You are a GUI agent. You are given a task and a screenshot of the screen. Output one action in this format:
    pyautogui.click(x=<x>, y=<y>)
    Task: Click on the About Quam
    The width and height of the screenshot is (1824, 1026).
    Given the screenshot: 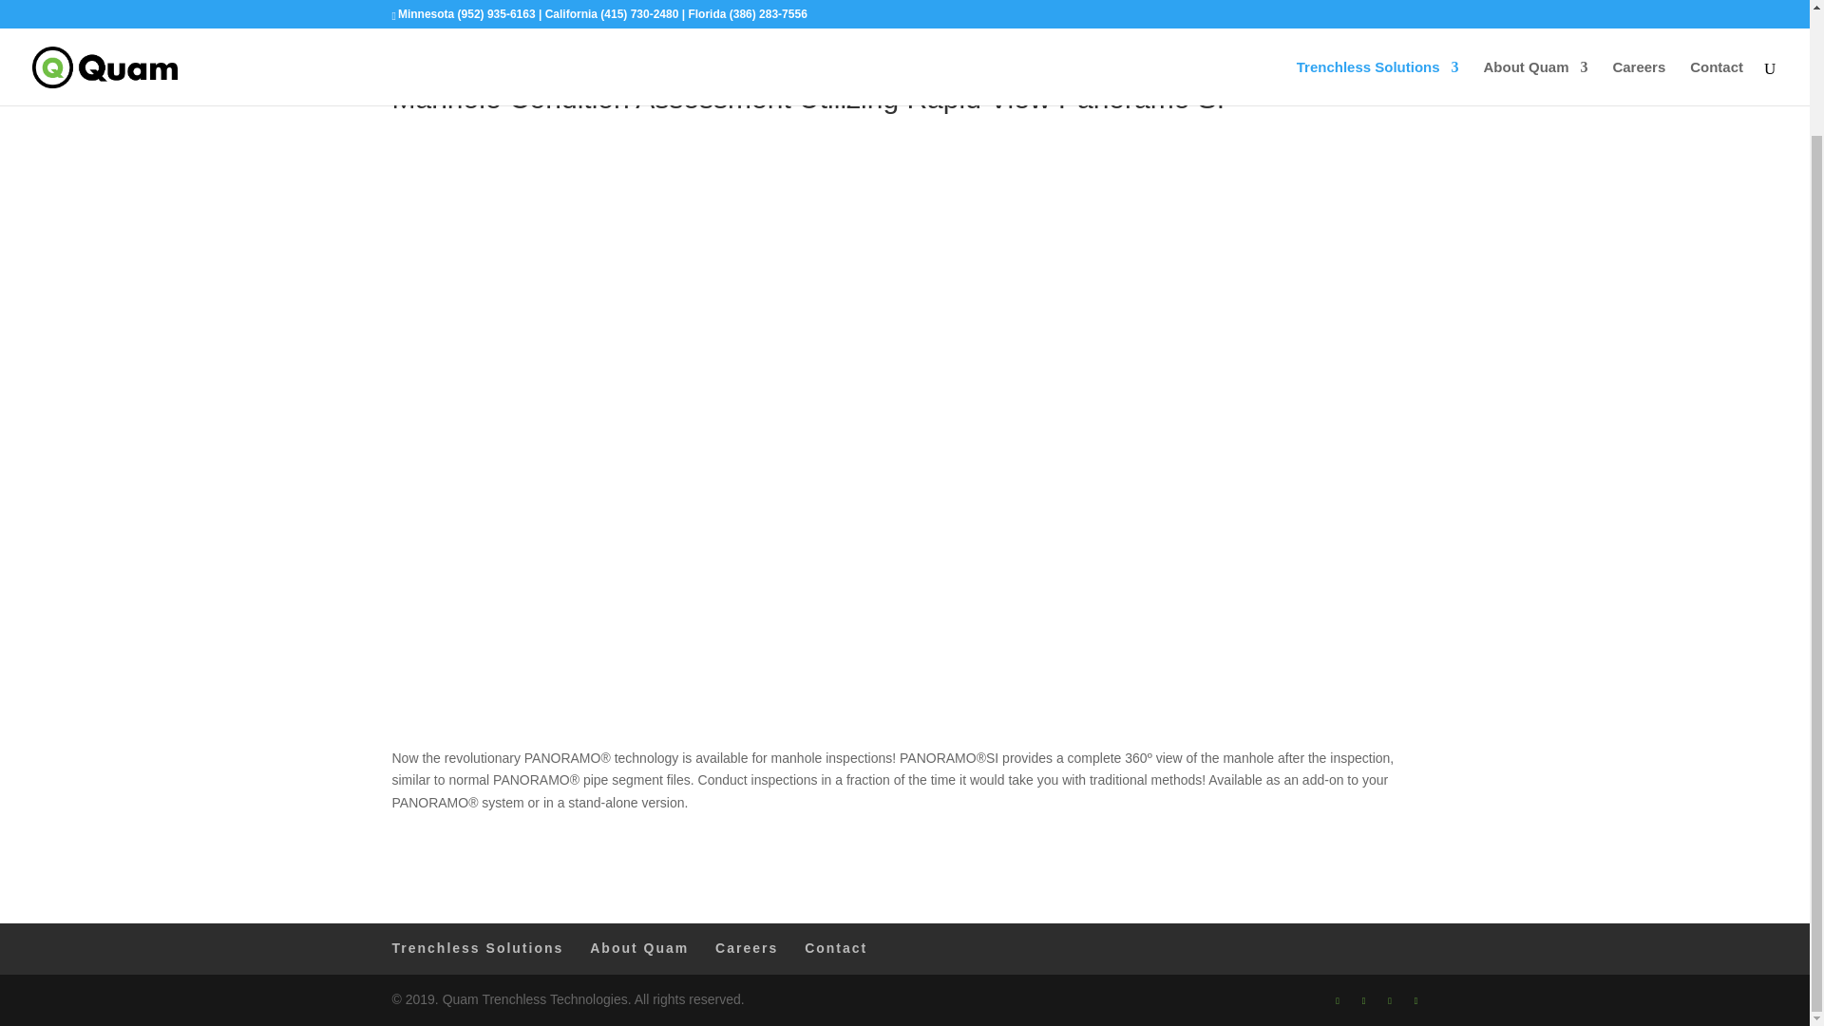 What is the action you would take?
    pyautogui.click(x=638, y=948)
    